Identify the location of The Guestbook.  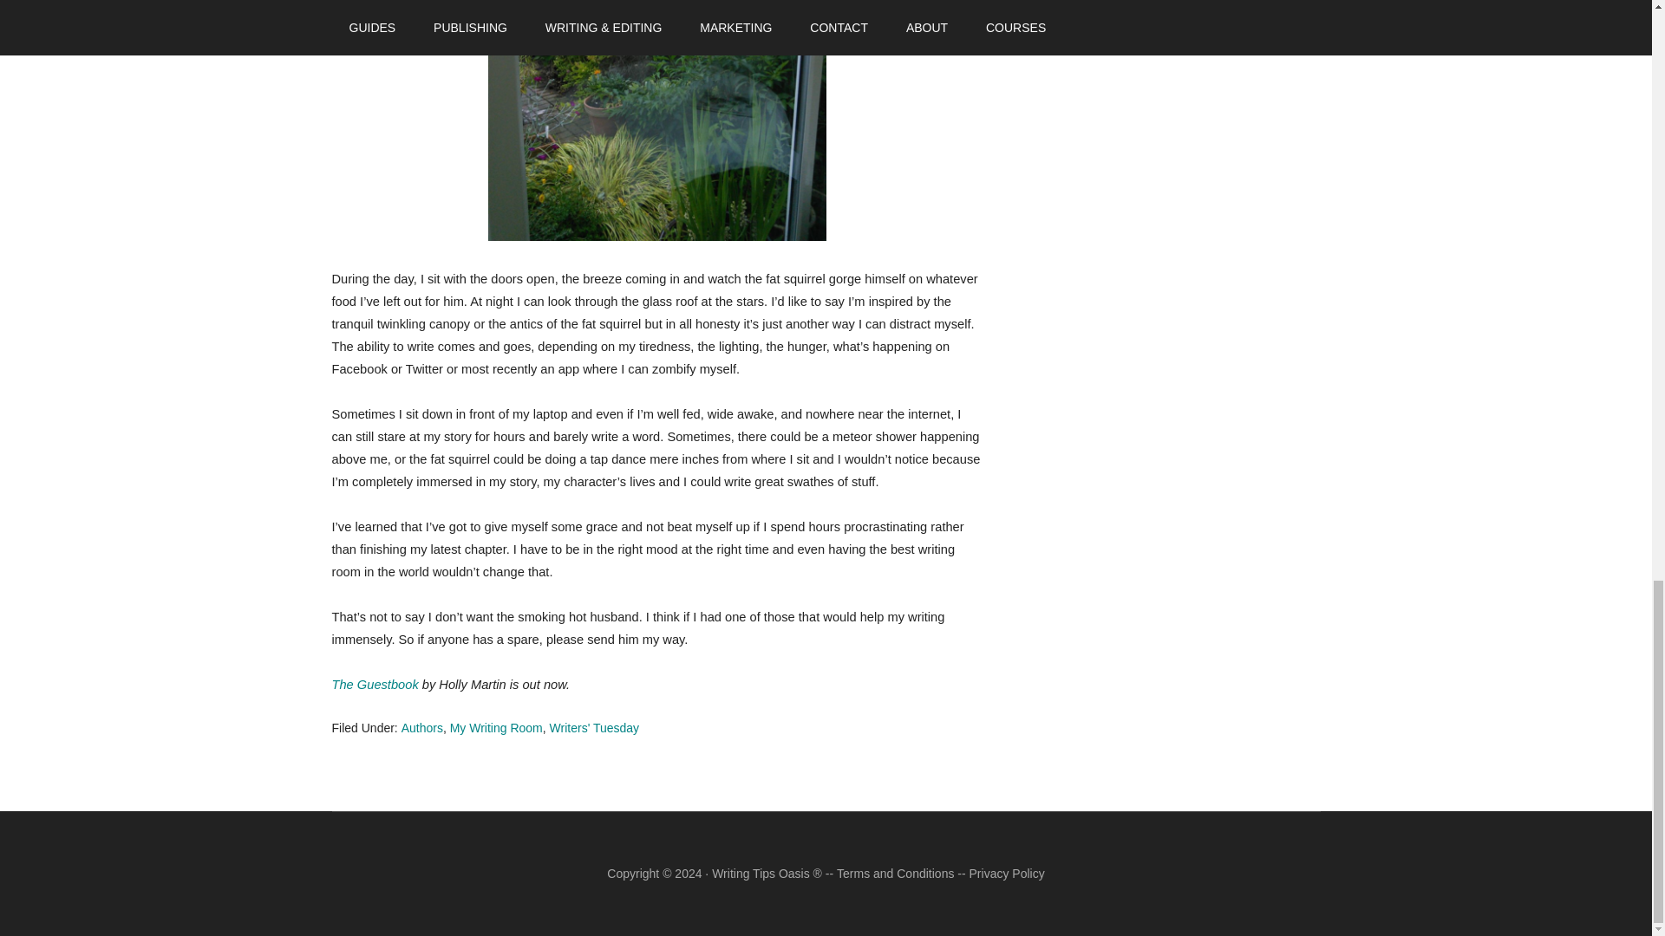
(375, 685).